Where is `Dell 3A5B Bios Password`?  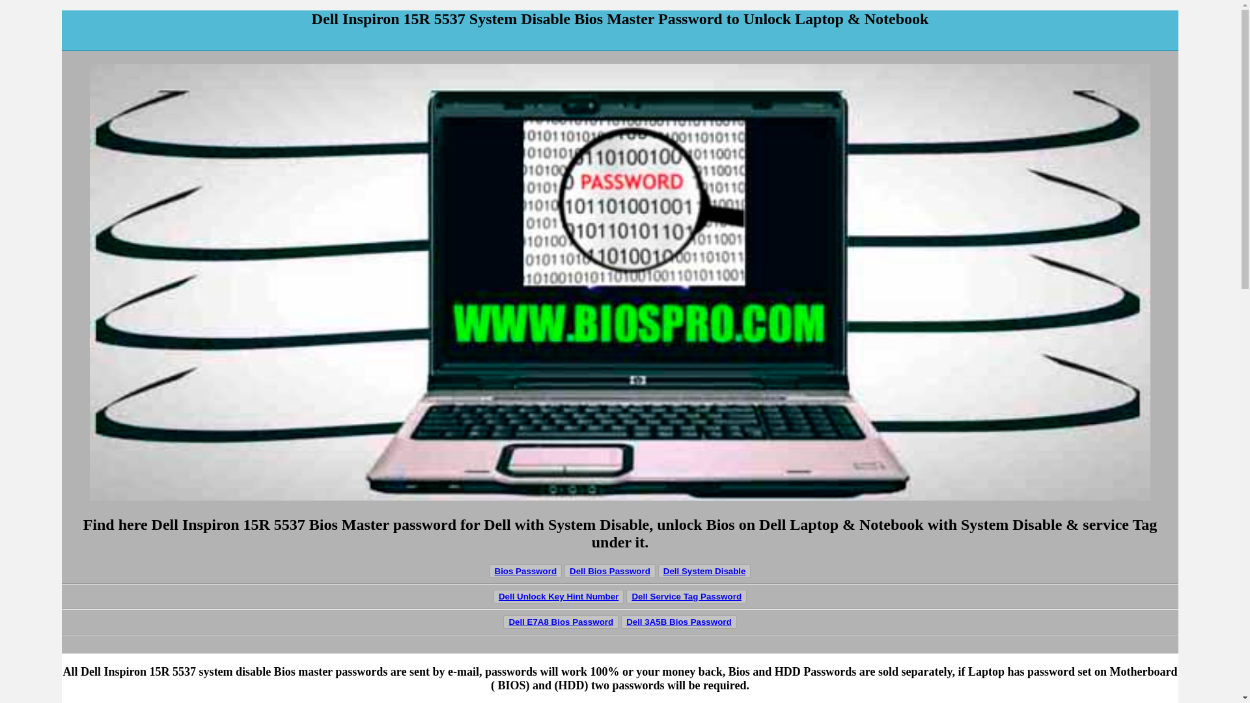 Dell 3A5B Bios Password is located at coordinates (678, 622).